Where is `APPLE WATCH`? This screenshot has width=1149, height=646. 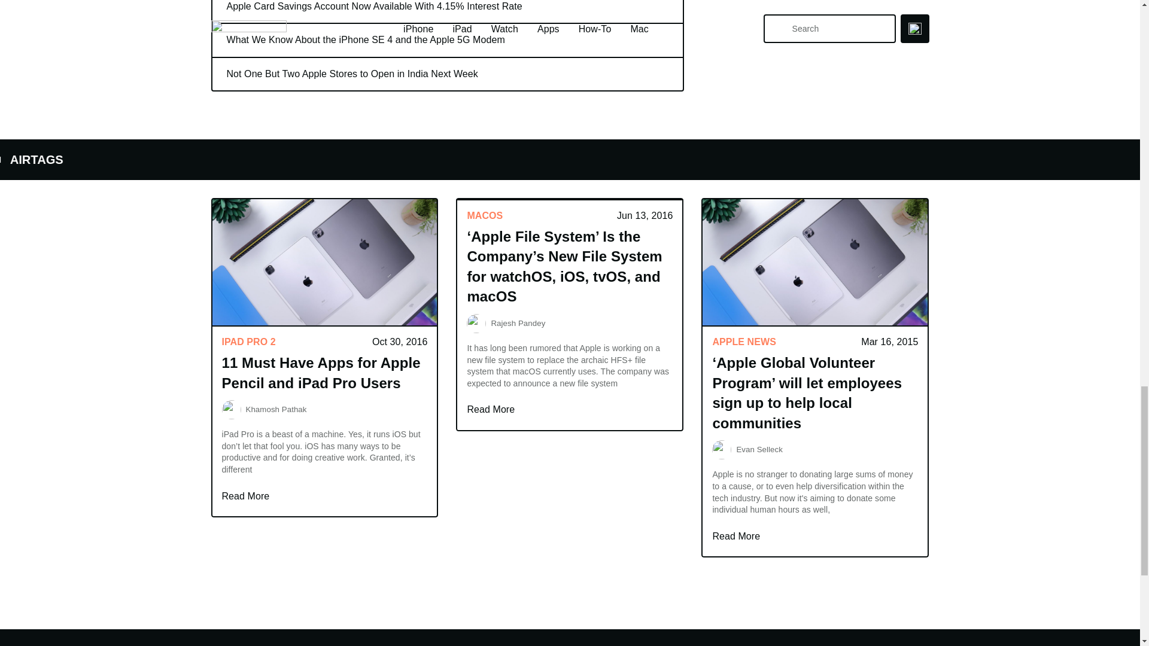
APPLE WATCH is located at coordinates (120, 159).